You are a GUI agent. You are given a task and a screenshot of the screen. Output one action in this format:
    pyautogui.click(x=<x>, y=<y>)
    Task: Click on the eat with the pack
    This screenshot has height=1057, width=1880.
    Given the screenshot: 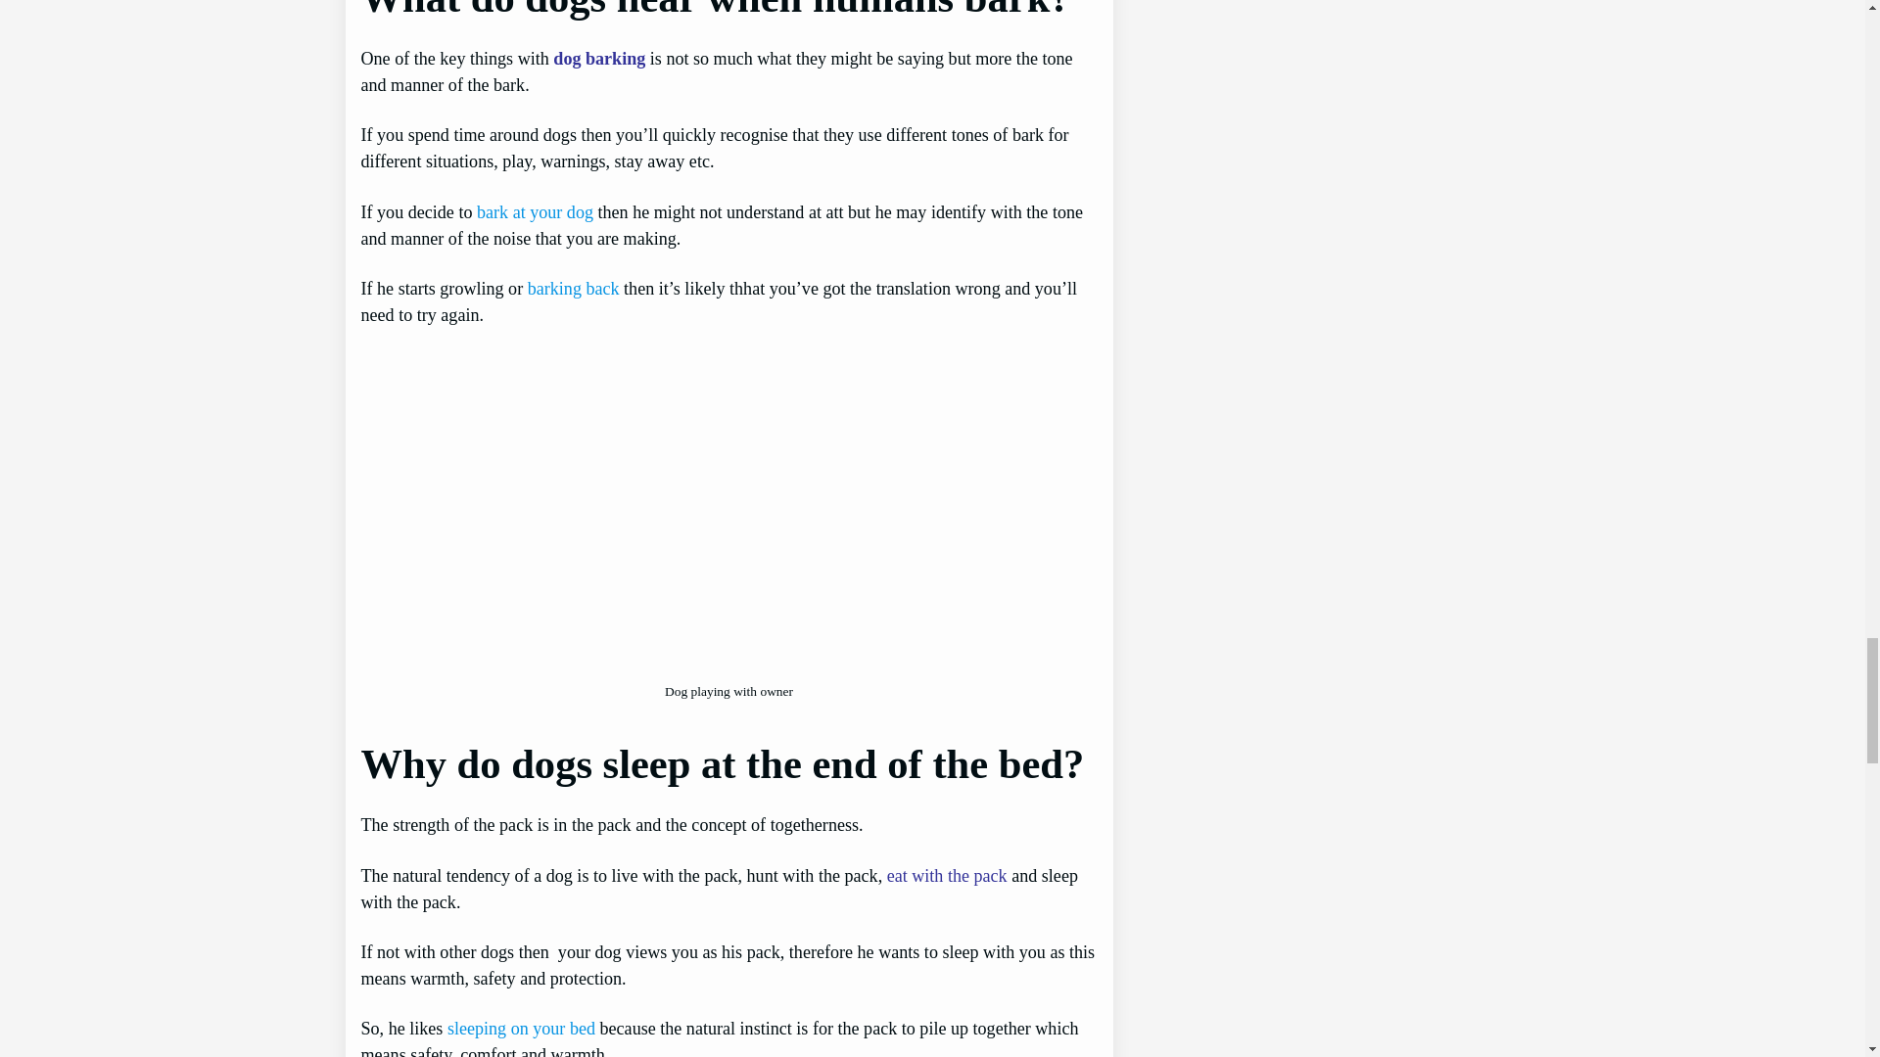 What is the action you would take?
    pyautogui.click(x=948, y=875)
    